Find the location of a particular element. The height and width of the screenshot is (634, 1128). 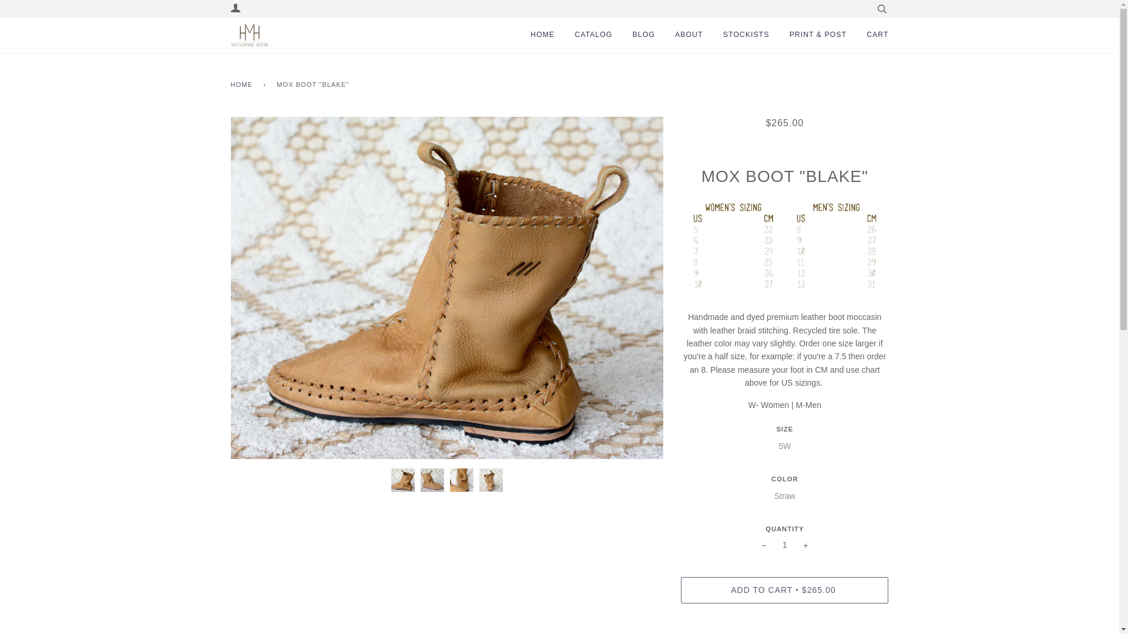

ABOUT is located at coordinates (689, 35).